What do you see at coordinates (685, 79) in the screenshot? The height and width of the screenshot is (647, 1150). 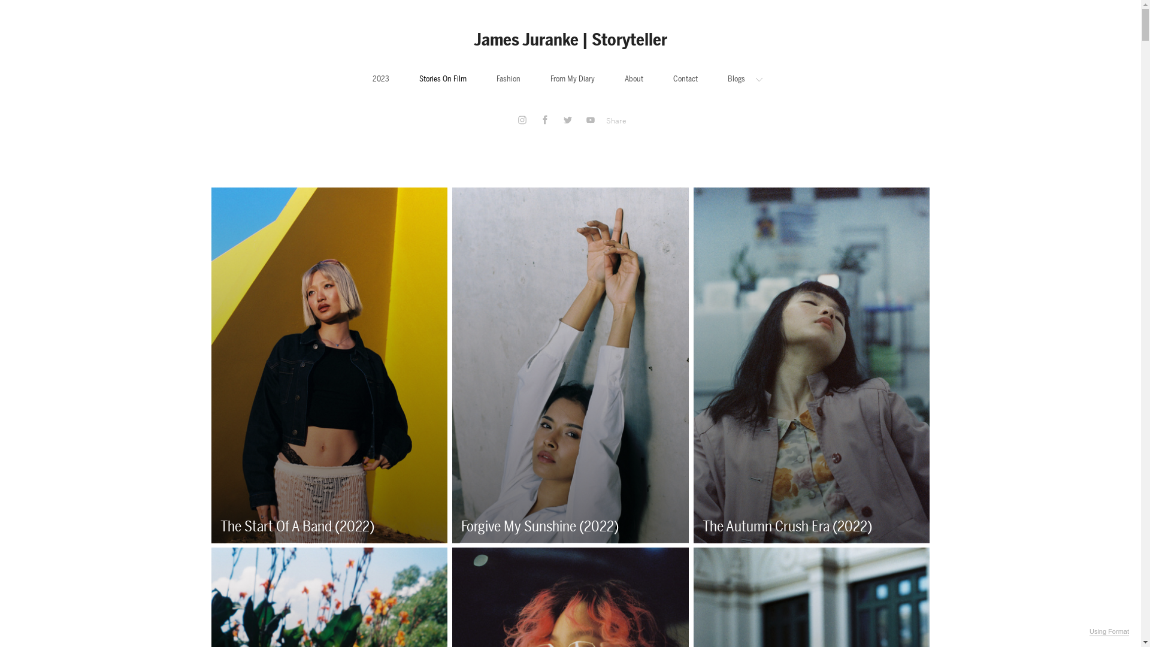 I see `Contact` at bounding box center [685, 79].